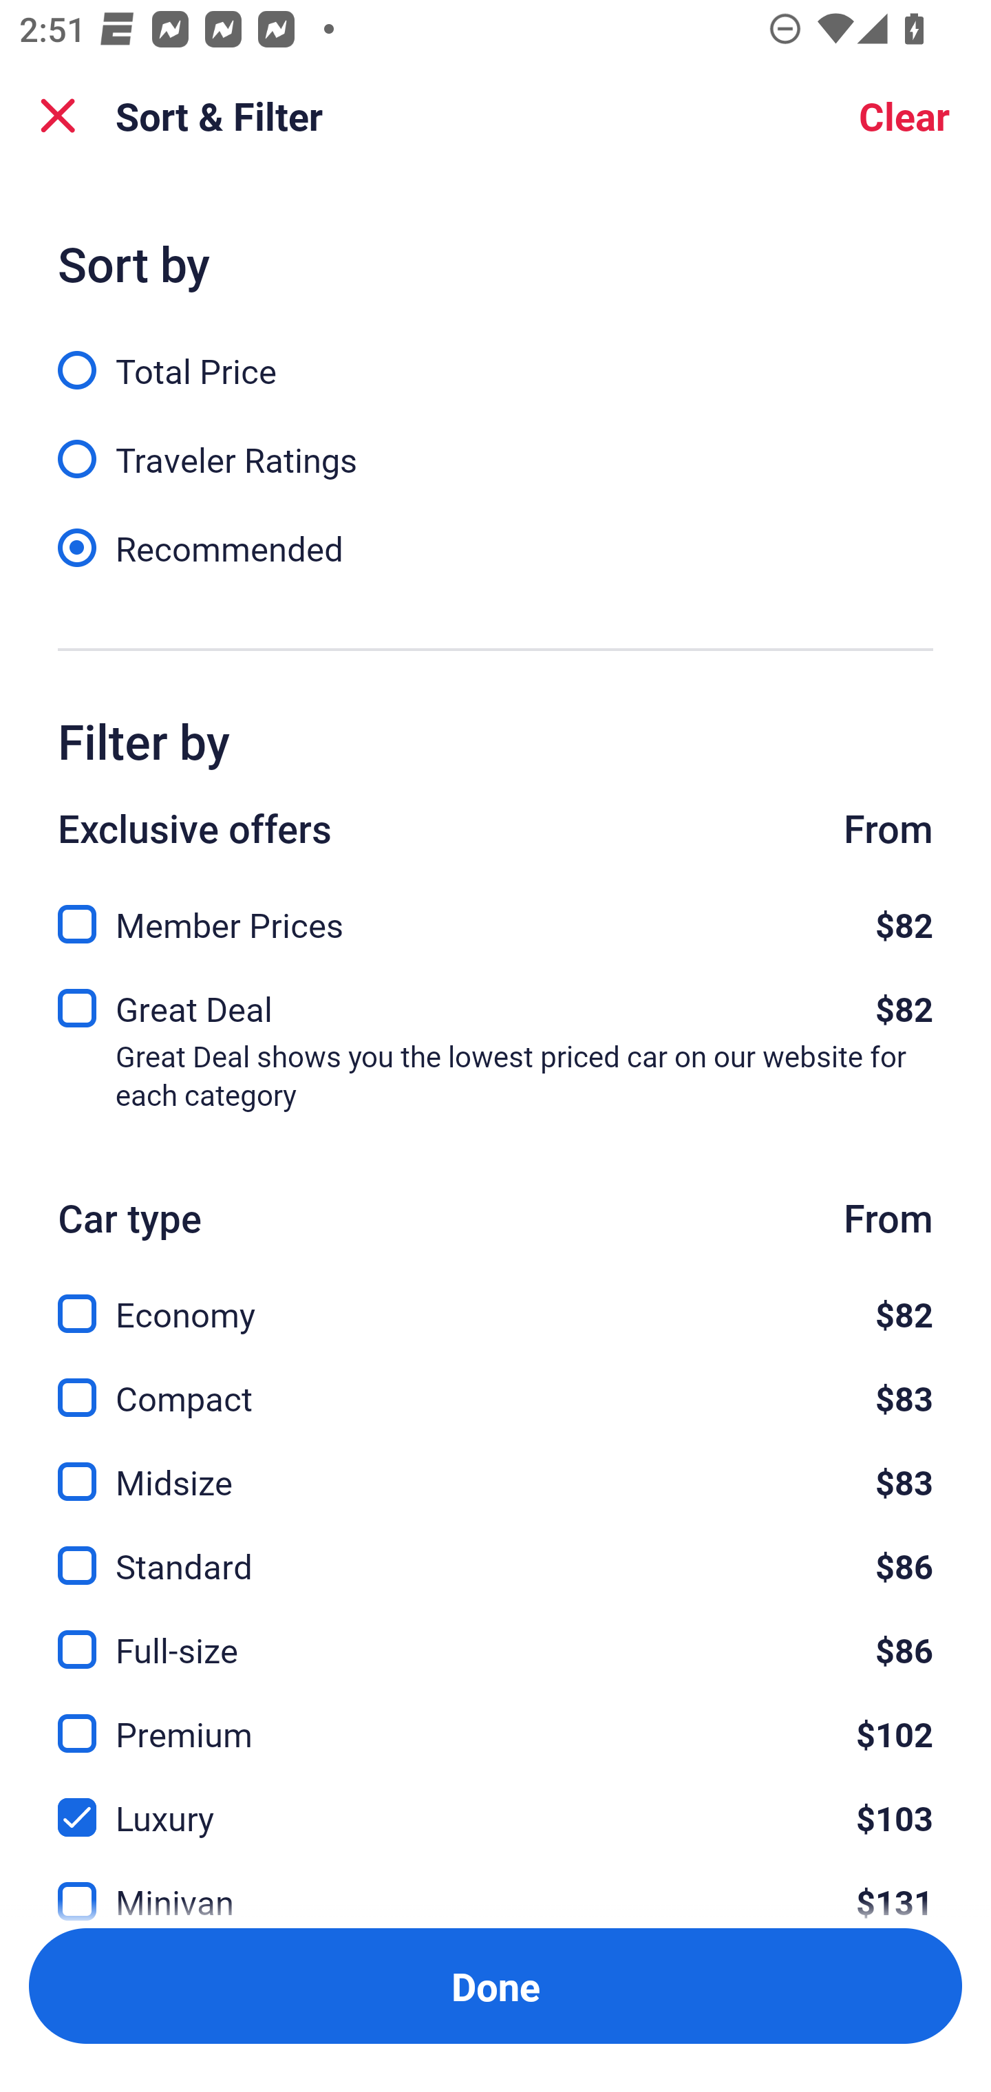 The image size is (991, 2092). What do you see at coordinates (495, 1802) in the screenshot?
I see `Luxury, $103 Luxury $103` at bounding box center [495, 1802].